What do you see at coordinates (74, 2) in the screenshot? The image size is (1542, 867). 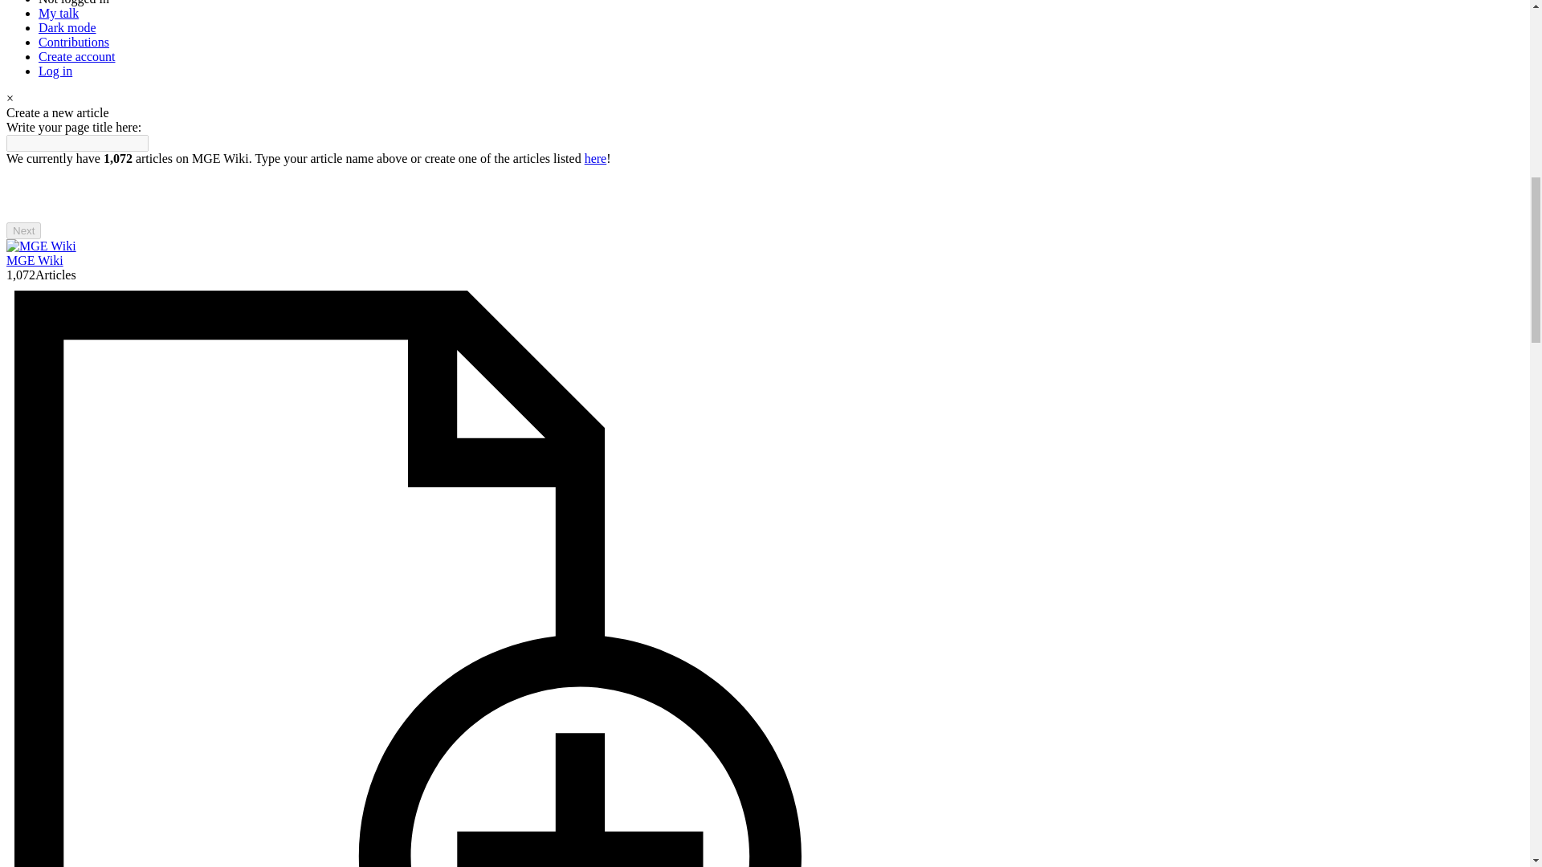 I see `The user page for the IP address you are editing as` at bounding box center [74, 2].